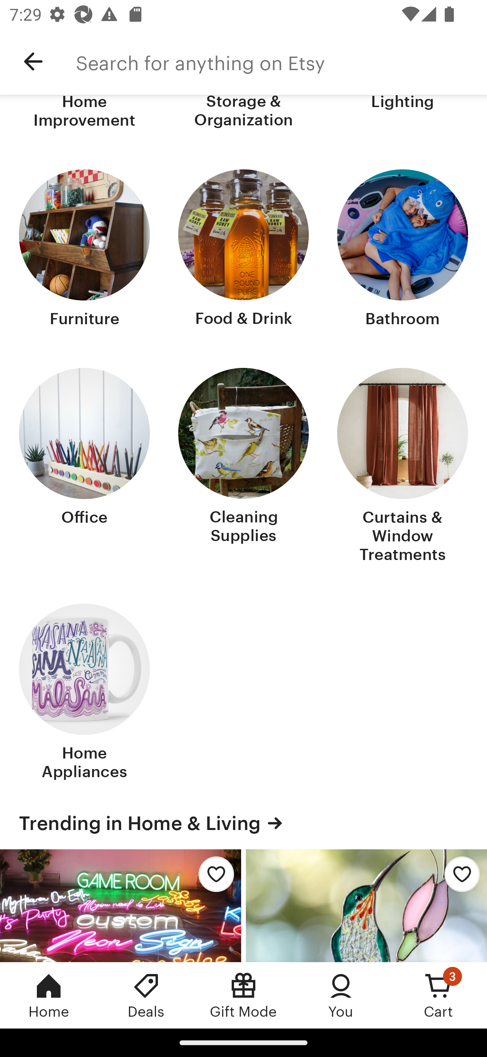 This screenshot has height=1057, width=487. Describe the element at coordinates (243, 823) in the screenshot. I see `Trending in Home & Living ` at that location.